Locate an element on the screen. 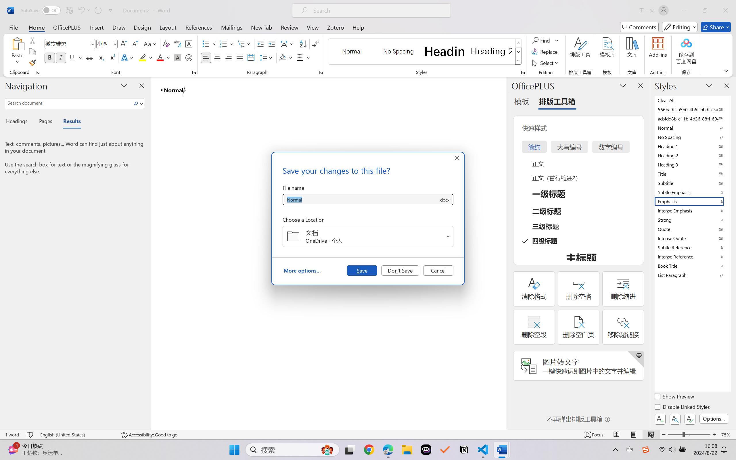 The width and height of the screenshot is (736, 460). Customize Quick Access Toolbar is located at coordinates (111, 10).